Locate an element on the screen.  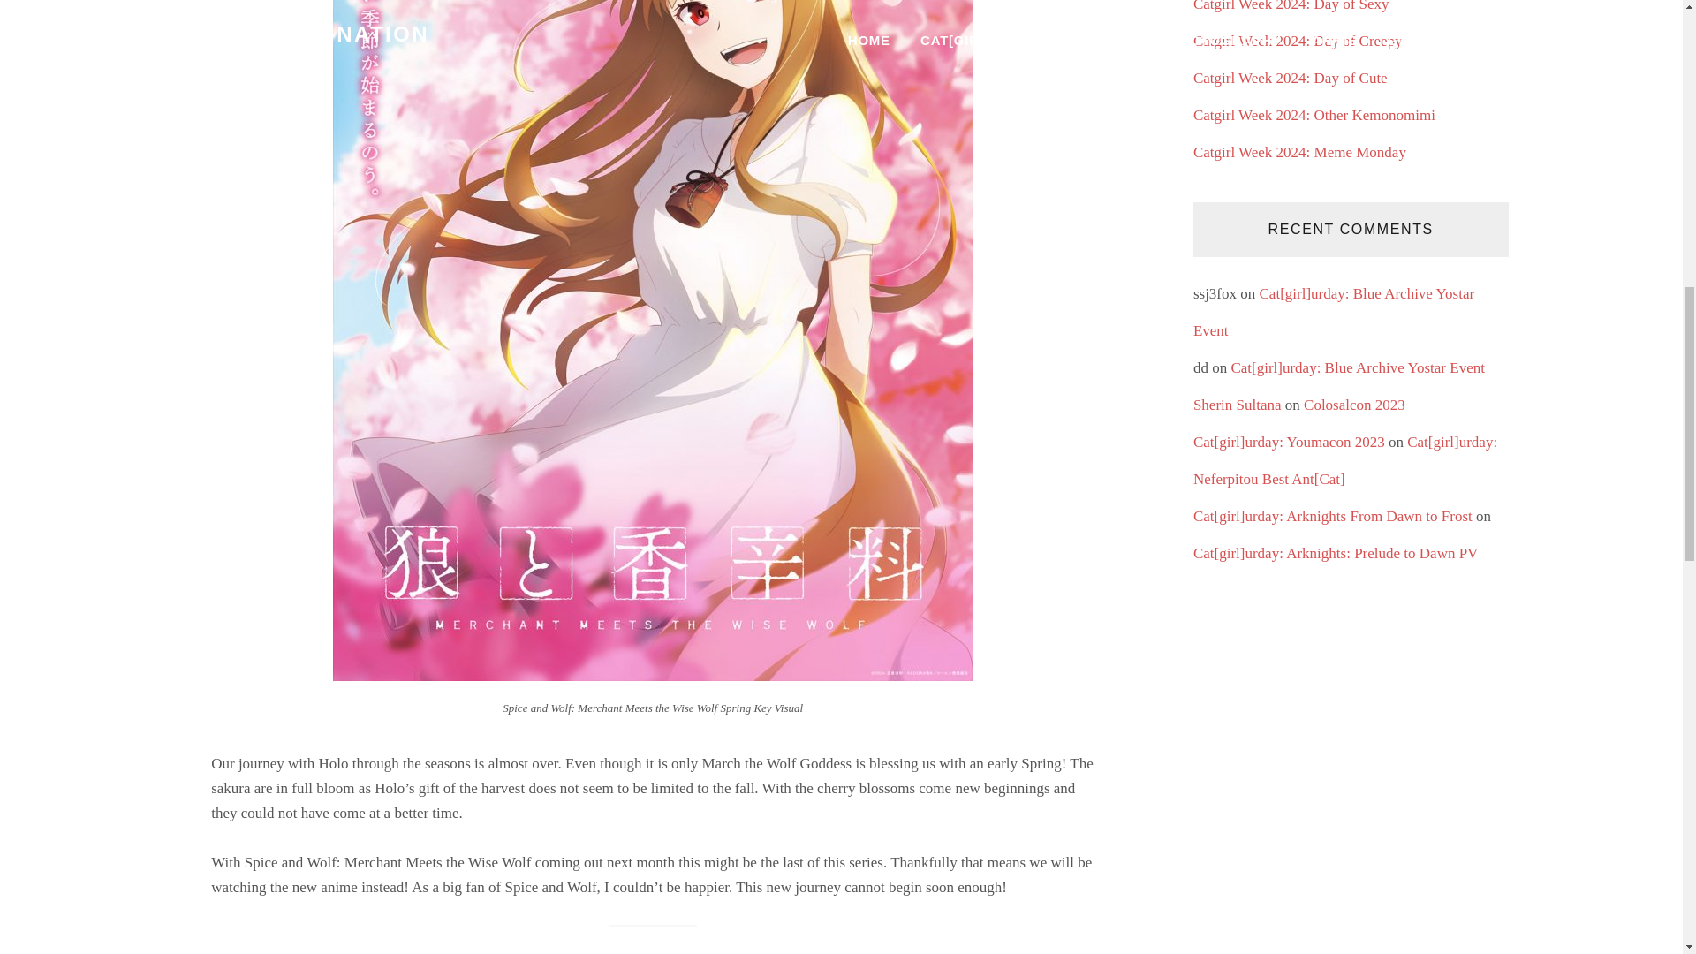
Catgirl Week 2024: Day of Cute is located at coordinates (1290, 78).